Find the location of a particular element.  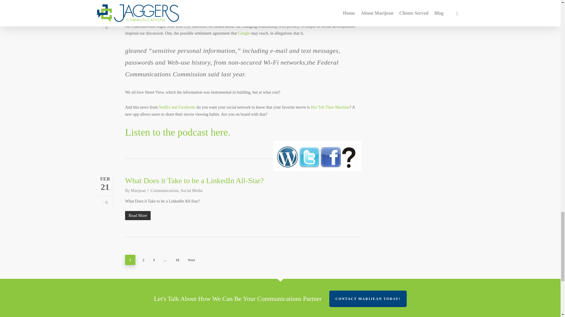

Hot Tub Time Machine is located at coordinates (330, 107).